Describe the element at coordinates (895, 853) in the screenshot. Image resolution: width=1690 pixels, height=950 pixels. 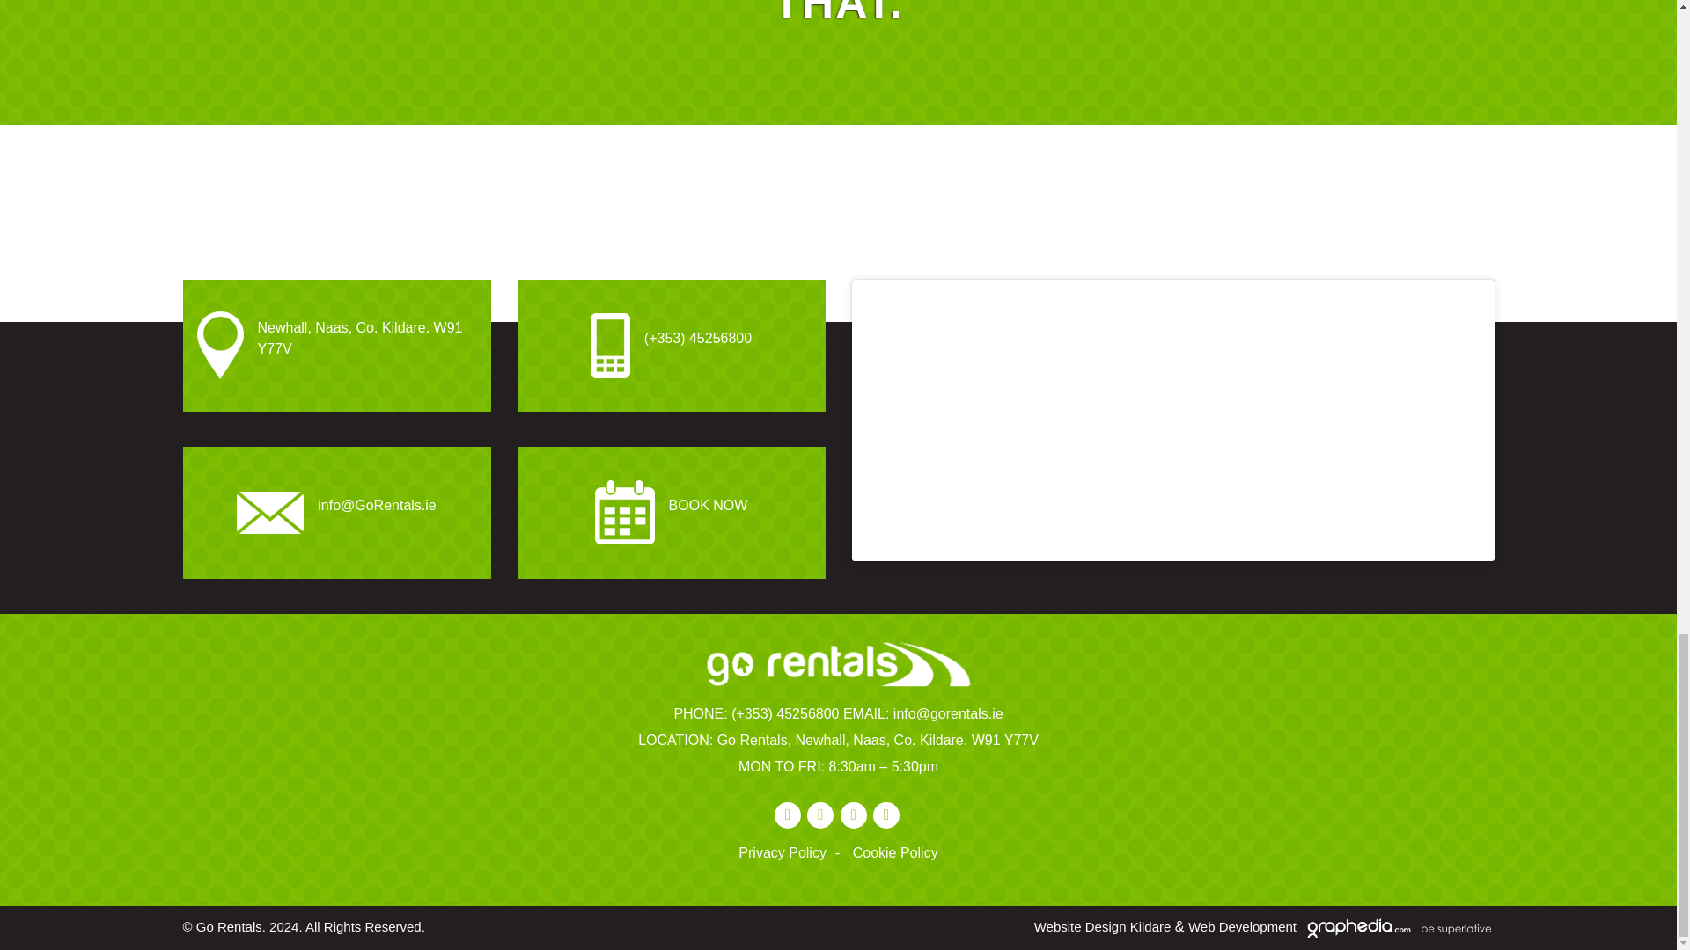
I see `Cookie Policy` at that location.